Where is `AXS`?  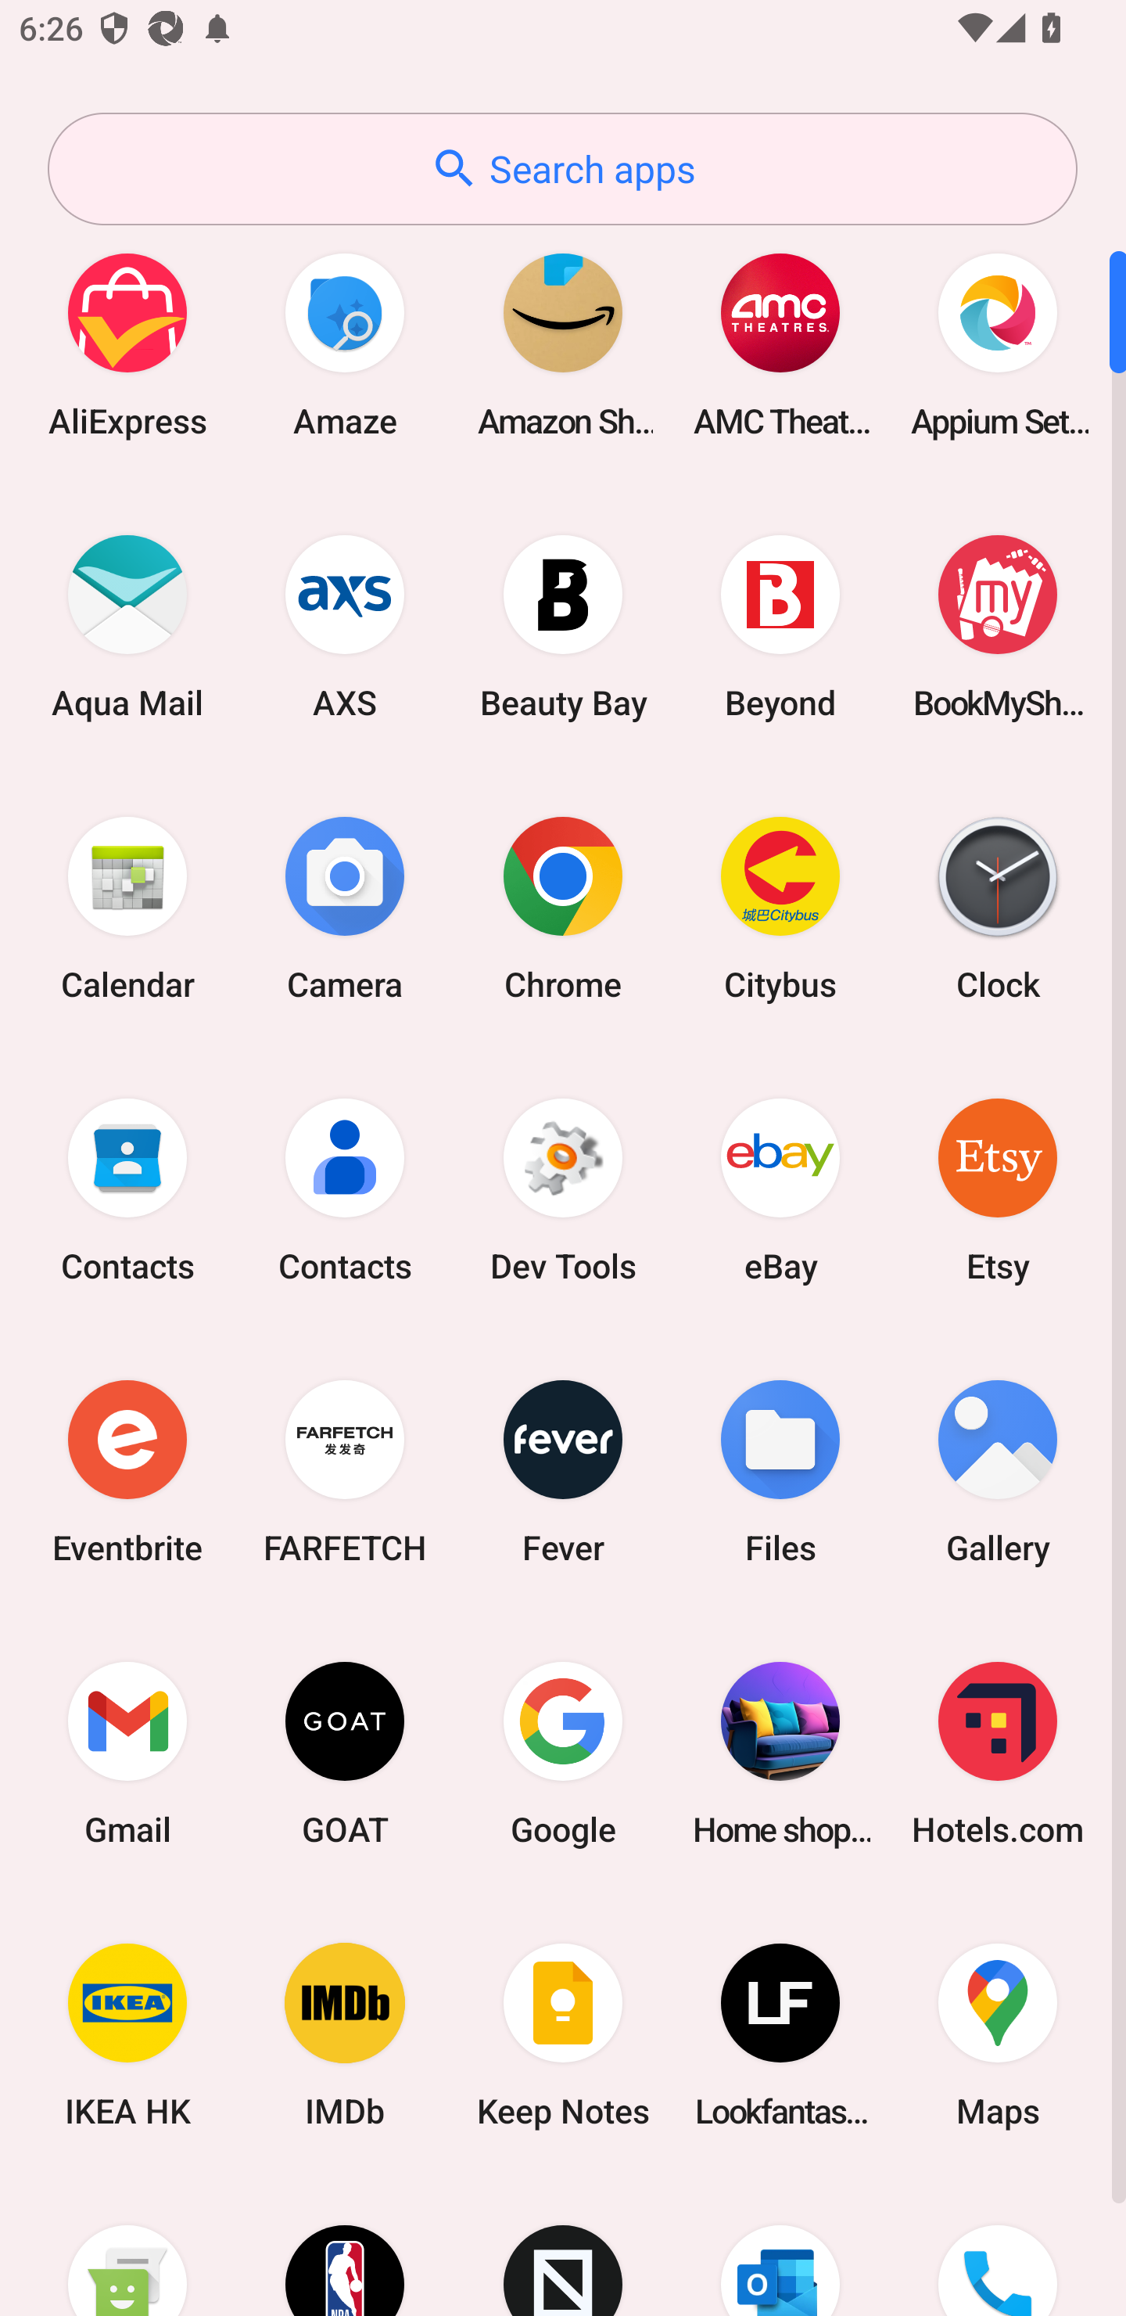 AXS is located at coordinates (345, 626).